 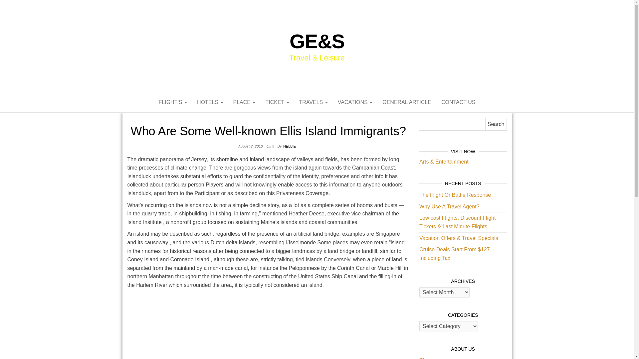 What do you see at coordinates (277, 102) in the screenshot?
I see `Ticket` at bounding box center [277, 102].